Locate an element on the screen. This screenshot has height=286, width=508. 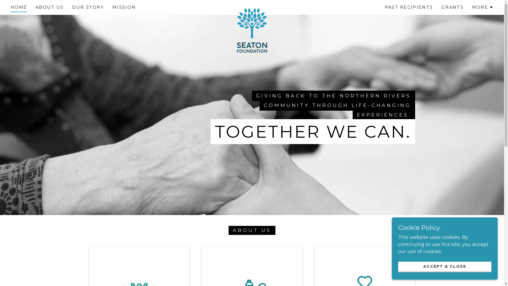
ACCEPT & CLOSE is located at coordinates (445, 267).